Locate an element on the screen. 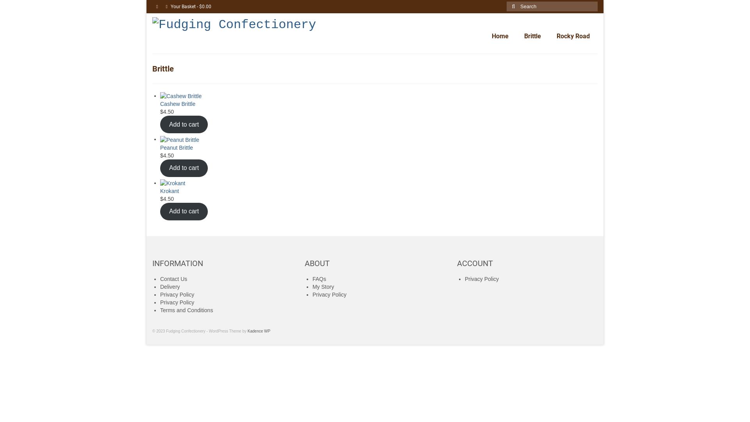  Delivery is located at coordinates (170, 287).